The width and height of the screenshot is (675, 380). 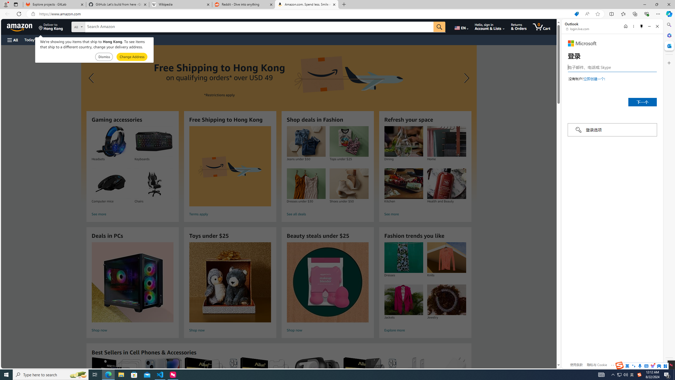 I want to click on Deals in PCs Shop now, so click(x=132, y=288).